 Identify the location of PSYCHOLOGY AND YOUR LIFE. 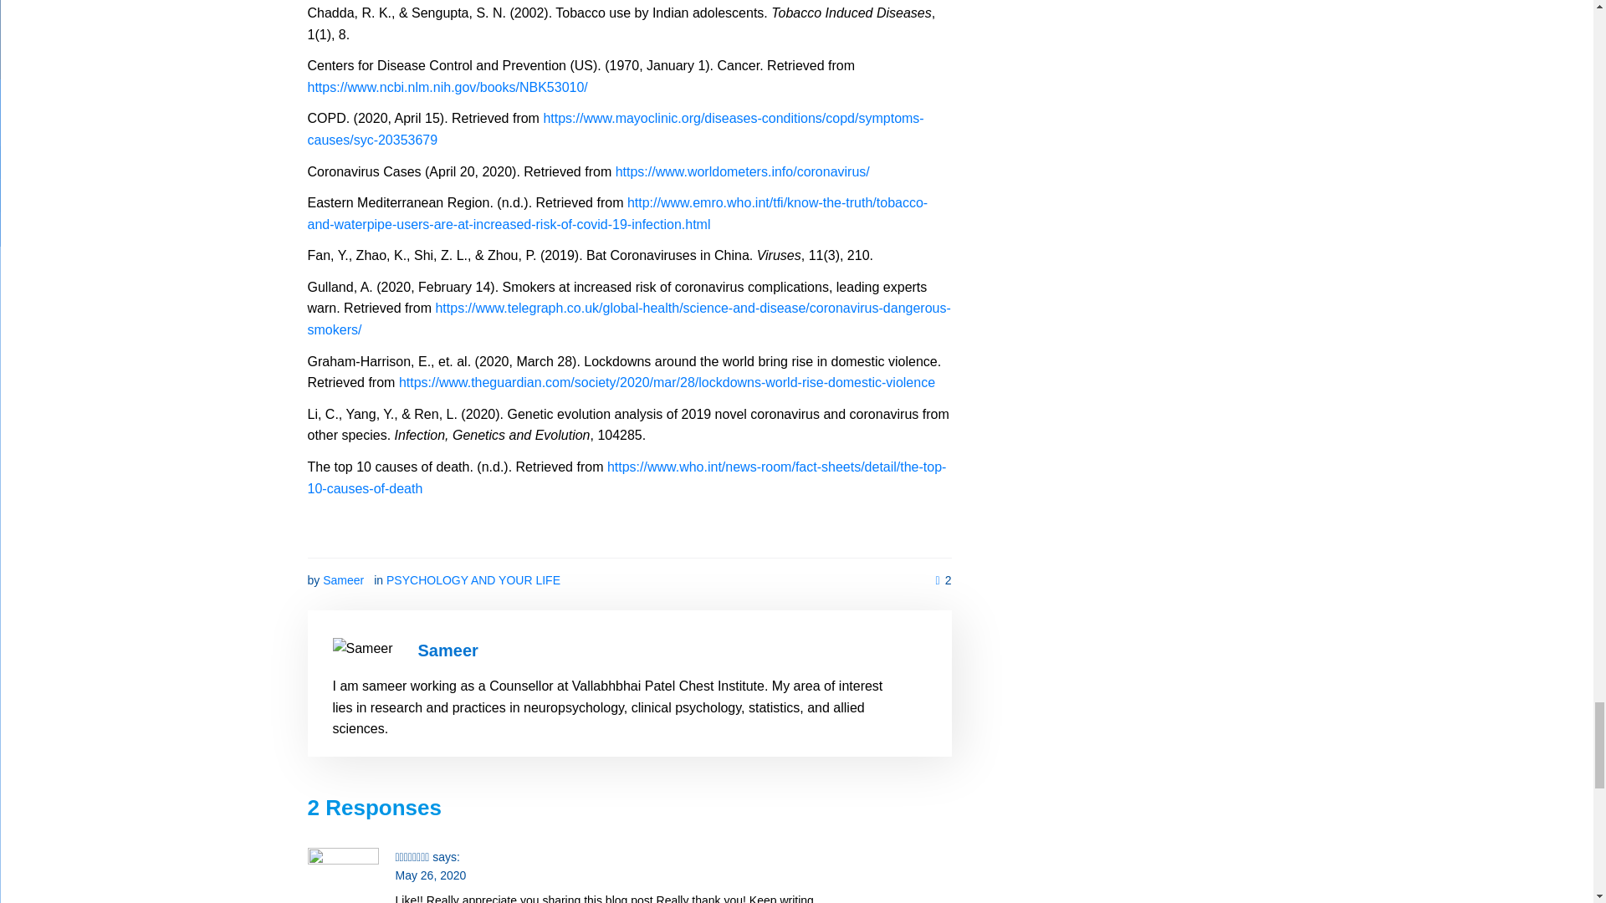
(473, 580).